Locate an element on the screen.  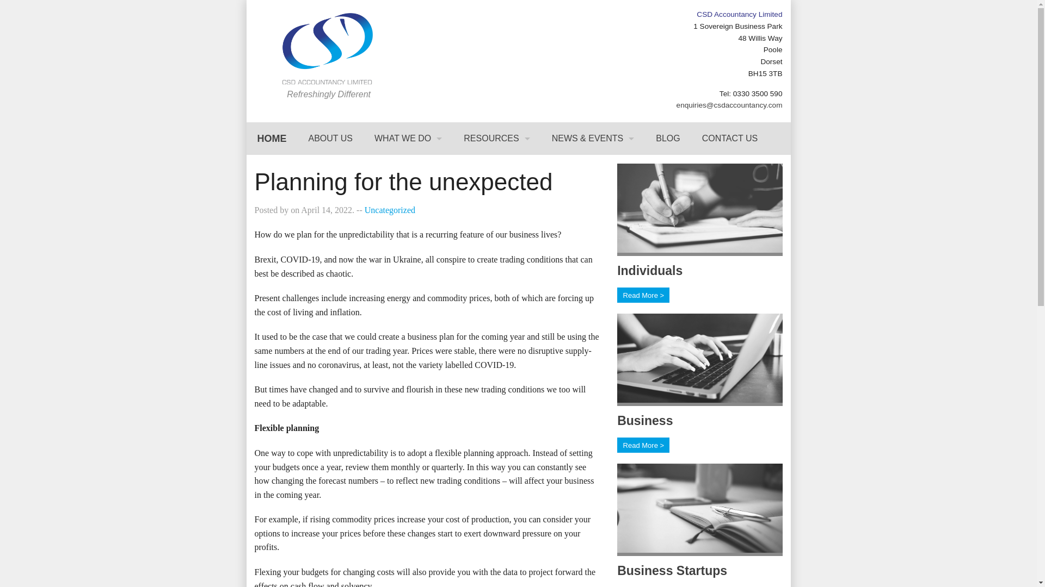
Business Startups is located at coordinates (672, 570).